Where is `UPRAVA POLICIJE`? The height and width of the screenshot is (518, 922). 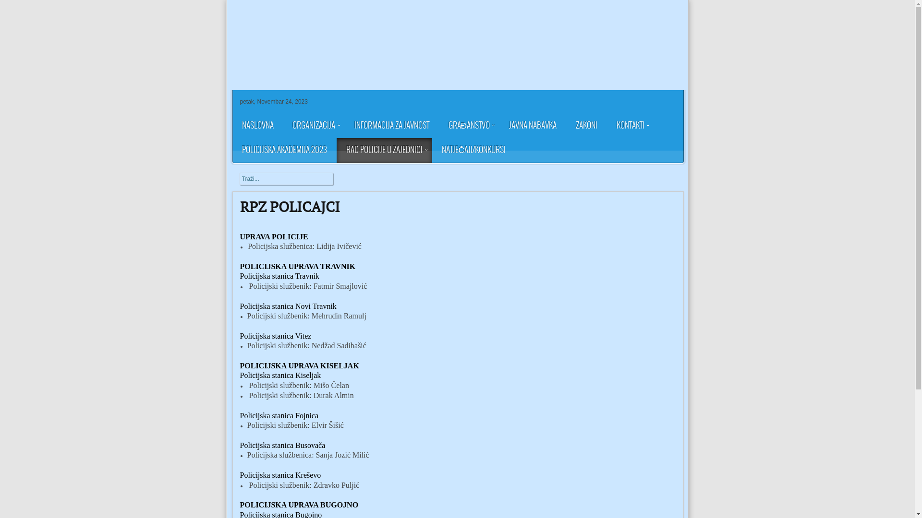
UPRAVA POLICIJE is located at coordinates (274, 237).